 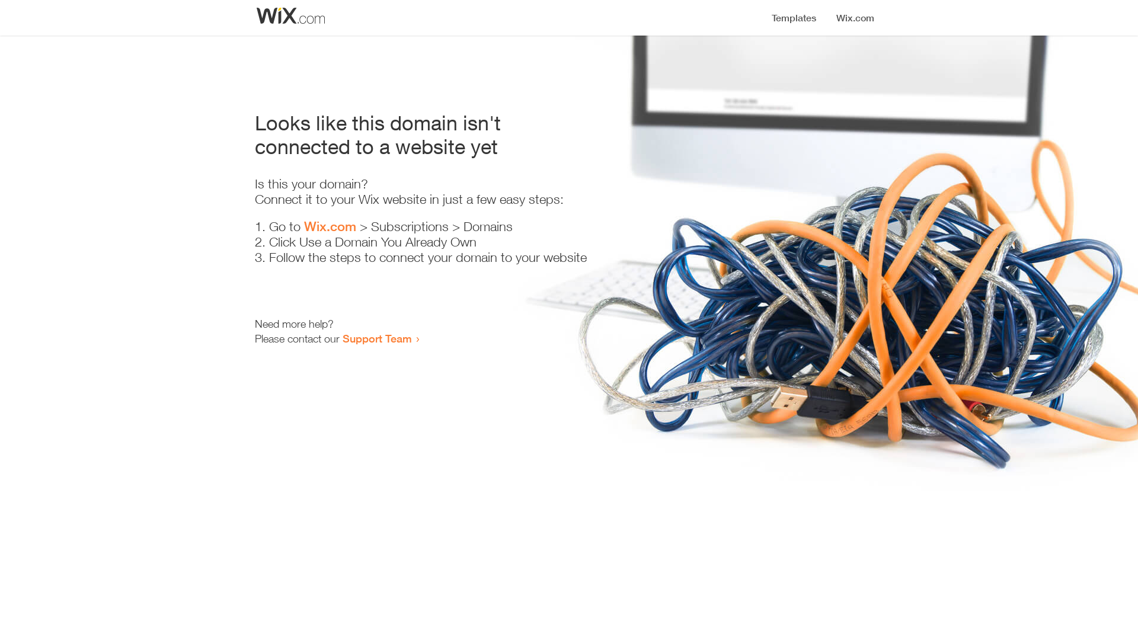 I want to click on Wix.com, so click(x=330, y=226).